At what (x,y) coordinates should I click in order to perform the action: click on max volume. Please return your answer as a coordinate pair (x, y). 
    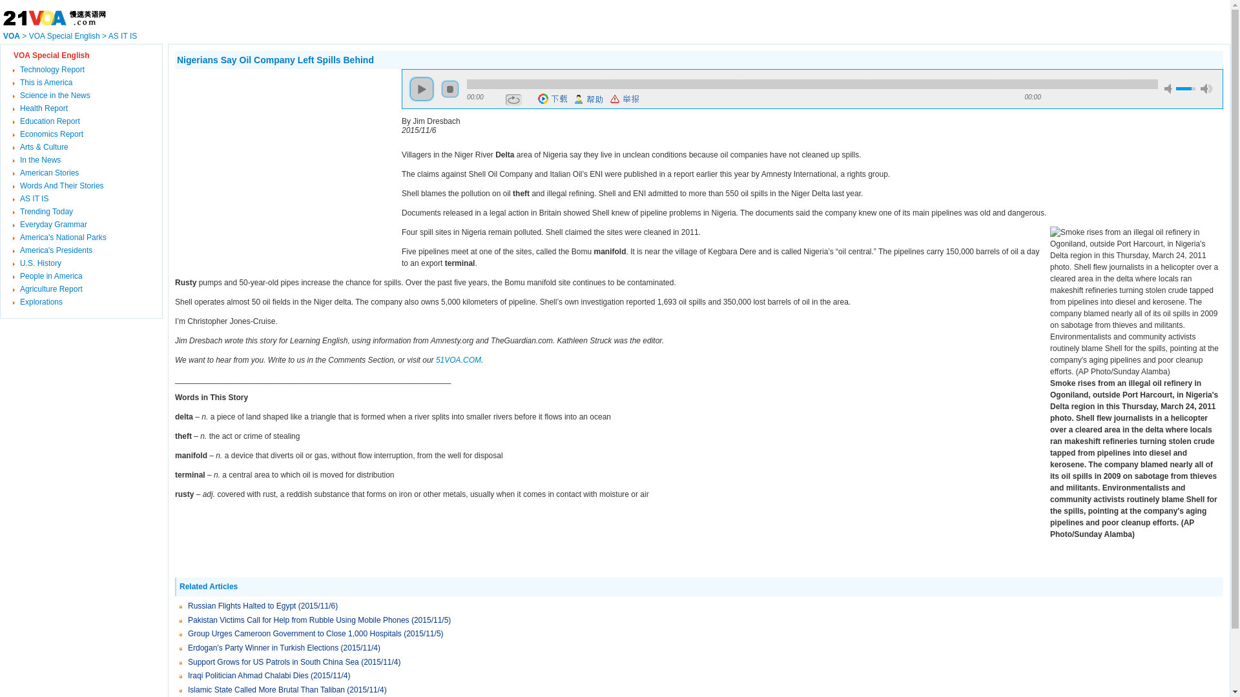
    Looking at the image, I should click on (1206, 89).